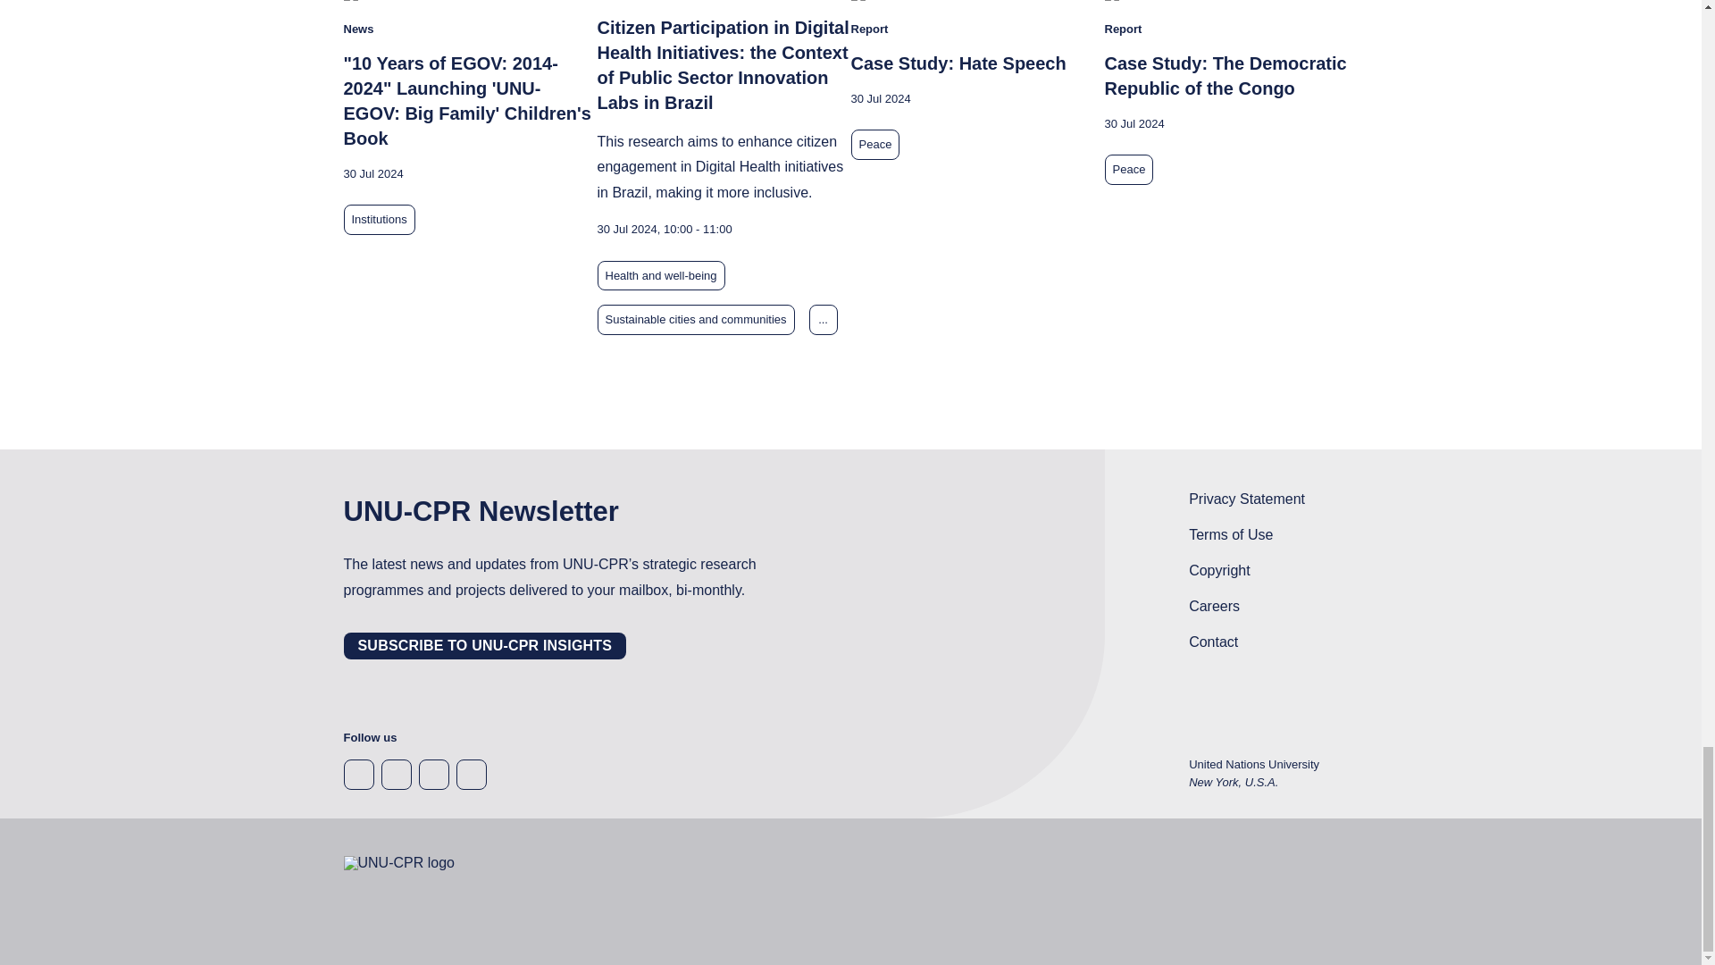 This screenshot has height=965, width=1715. I want to click on facebook, so click(358, 774).